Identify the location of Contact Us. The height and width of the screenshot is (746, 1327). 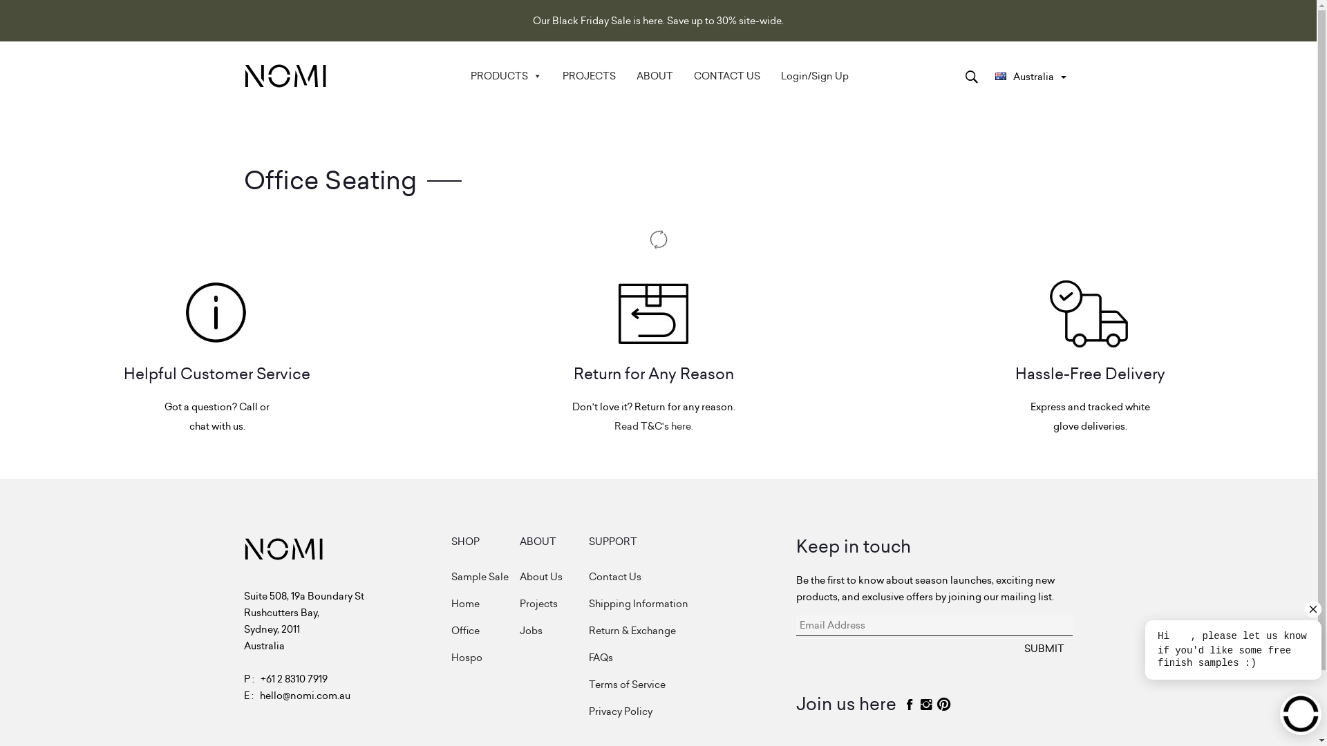
(693, 577).